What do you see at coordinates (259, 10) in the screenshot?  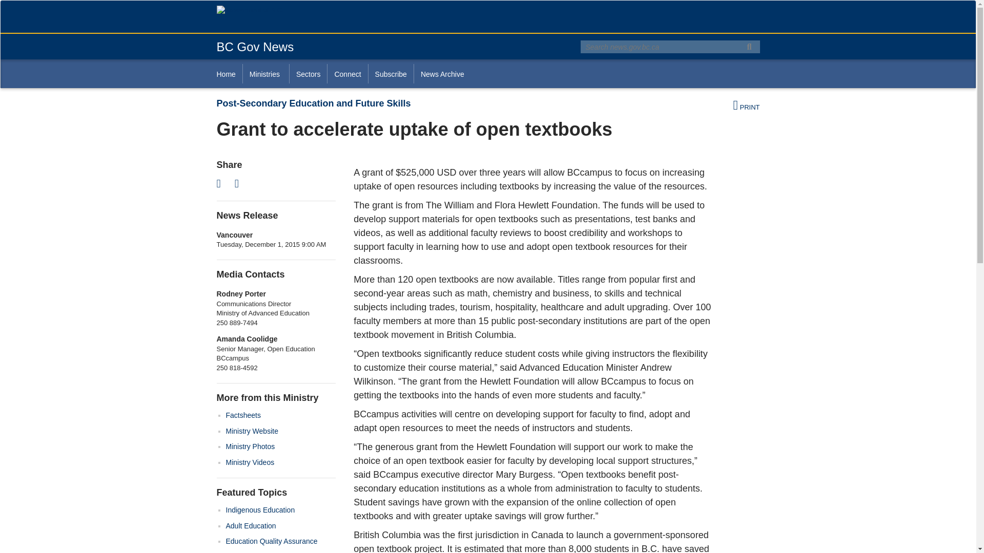 I see `Government of B.C.` at bounding box center [259, 10].